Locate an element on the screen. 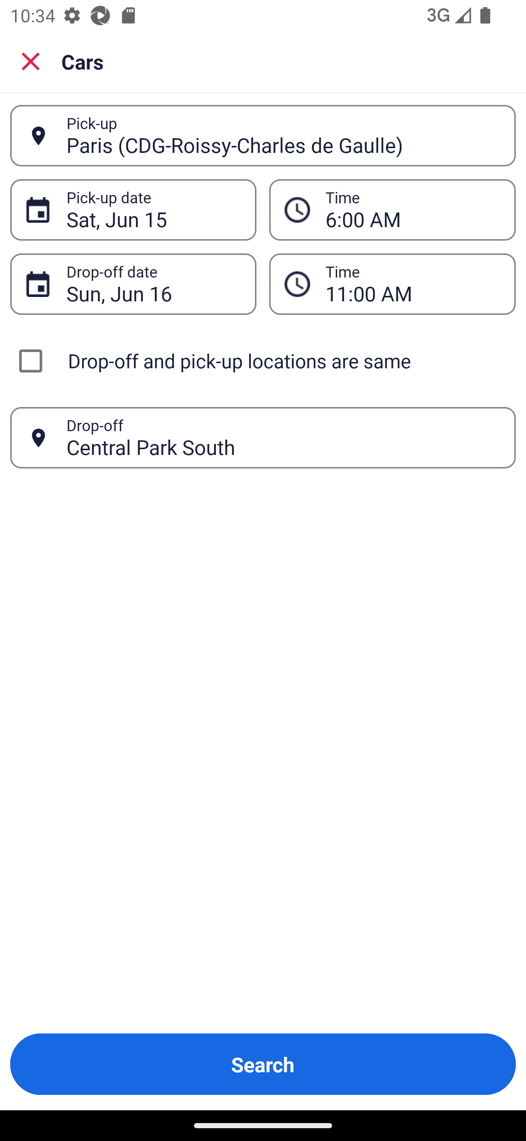 This screenshot has width=526, height=1141. Sun, Jun 16 Drop-off date is located at coordinates (133, 284).